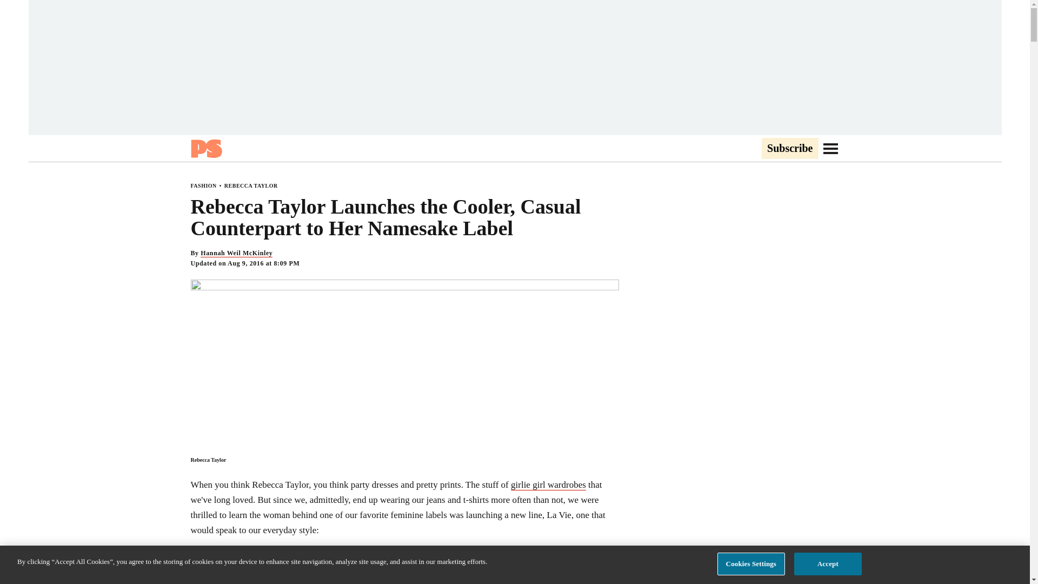 The height and width of the screenshot is (584, 1038). I want to click on FASHION, so click(203, 185).